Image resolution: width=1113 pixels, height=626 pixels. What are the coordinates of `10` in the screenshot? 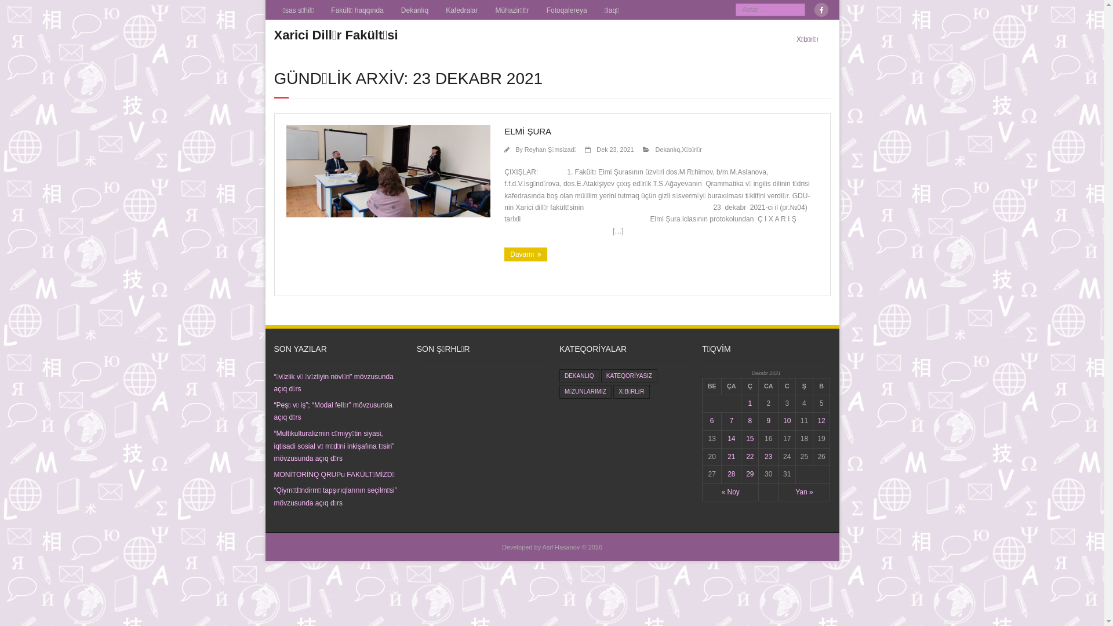 It's located at (787, 421).